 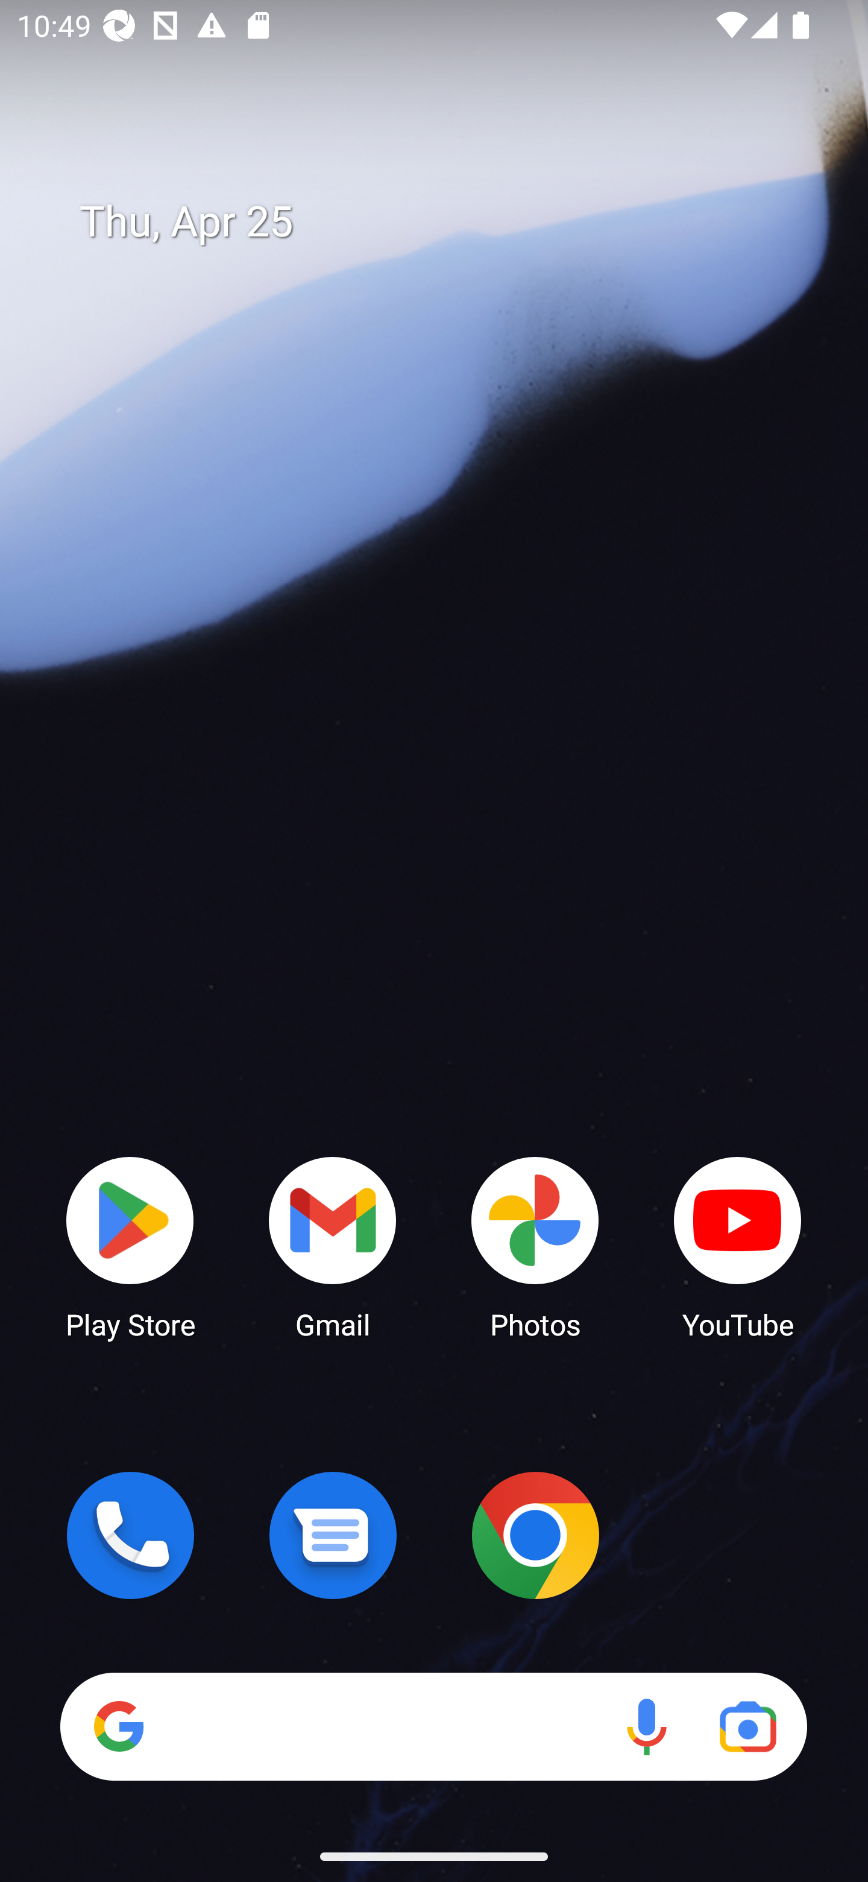 I want to click on Phone, so click(x=130, y=1535).